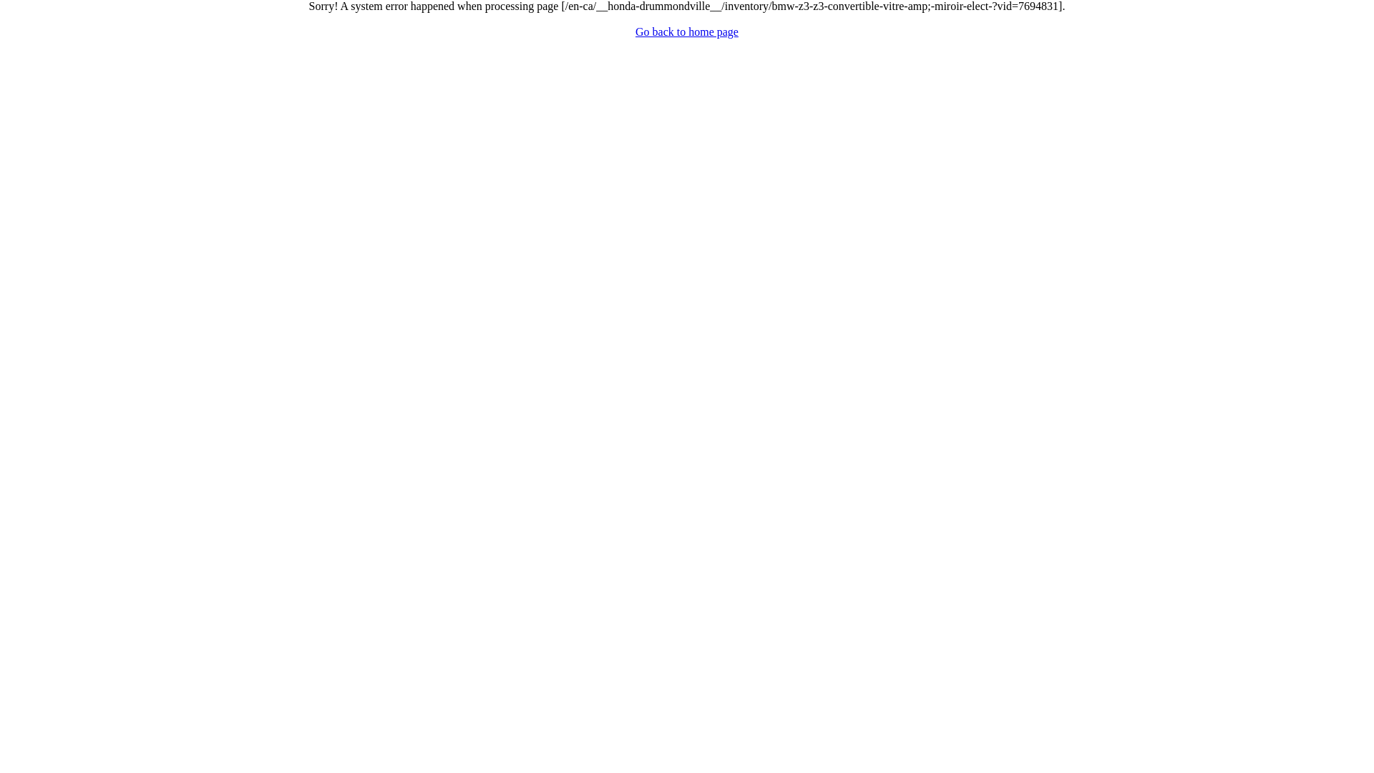  What do you see at coordinates (687, 31) in the screenshot?
I see `Go back to home page` at bounding box center [687, 31].